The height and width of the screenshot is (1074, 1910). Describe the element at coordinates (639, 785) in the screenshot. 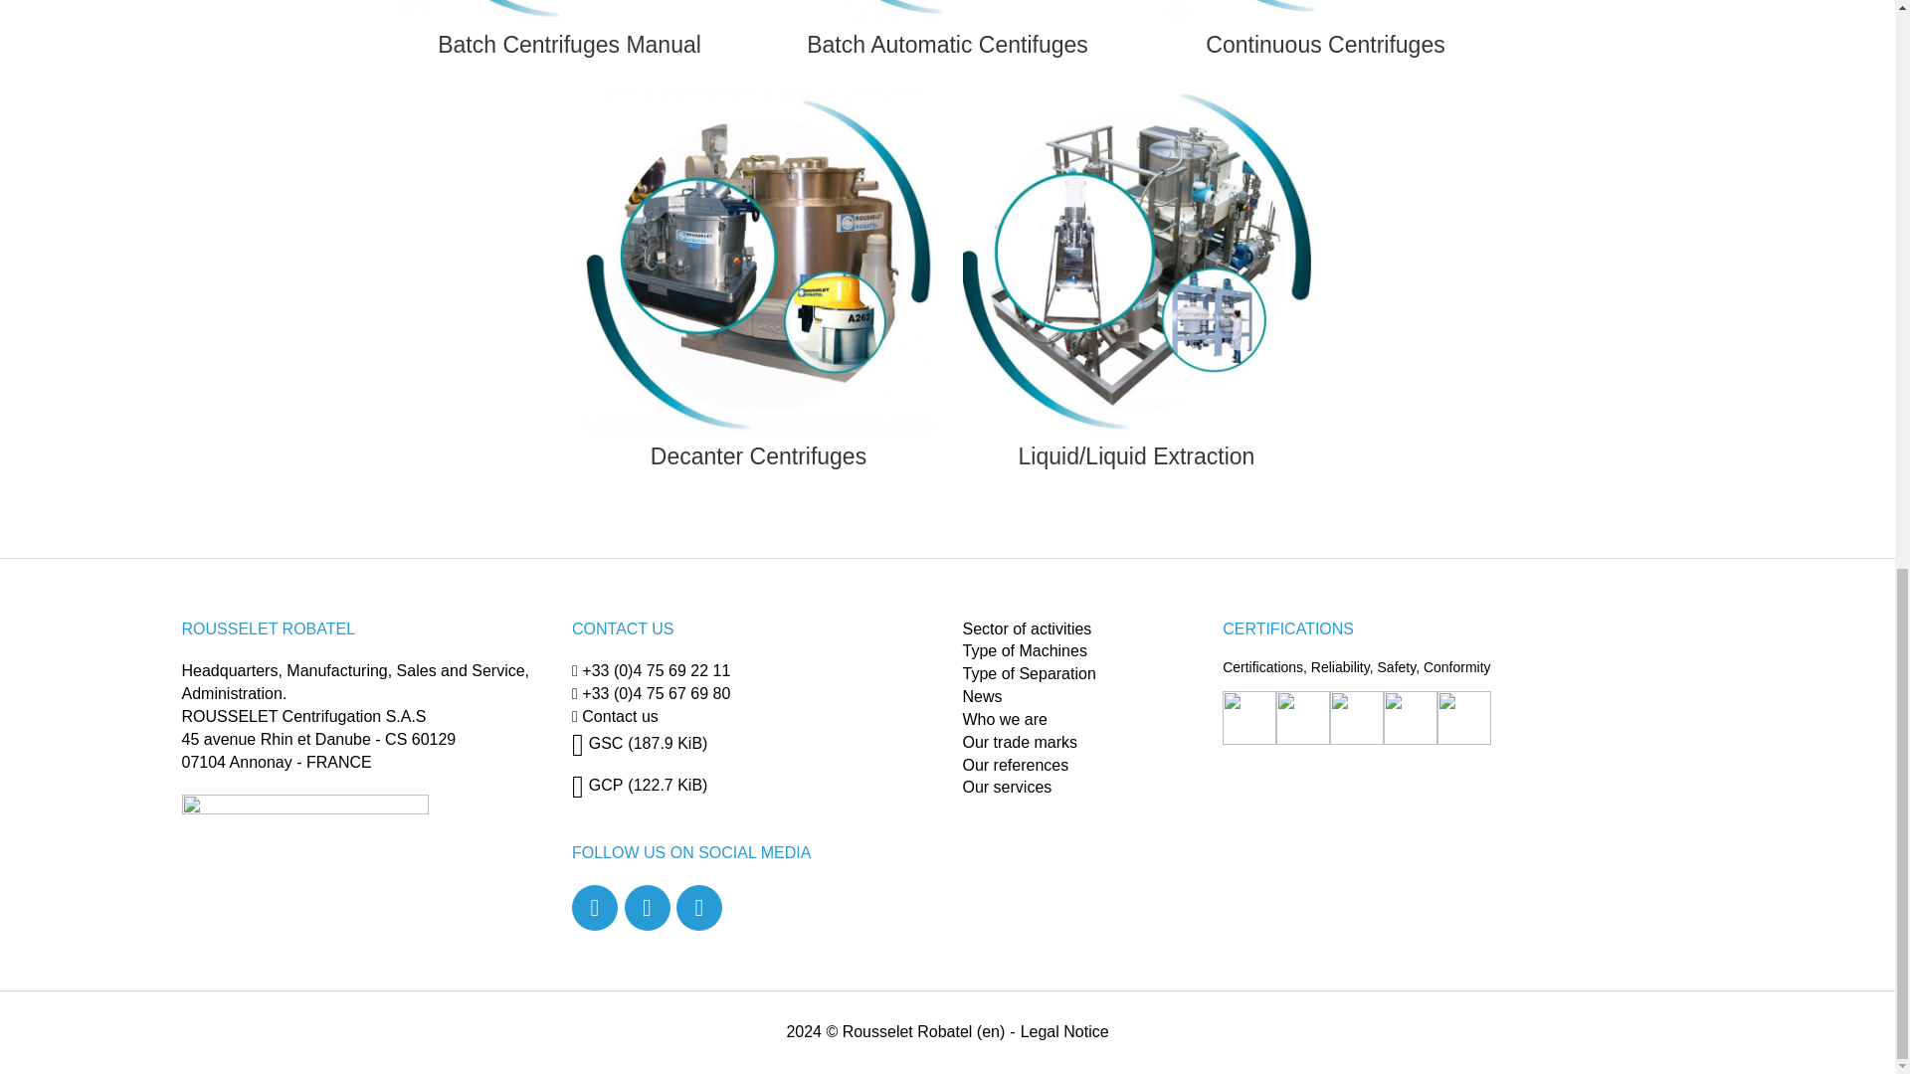

I see `Download CONDITIONS GENERALES D'ACHAT.pdf` at that location.